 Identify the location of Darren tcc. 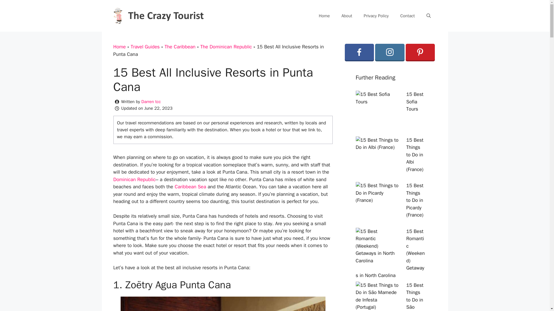
(151, 101).